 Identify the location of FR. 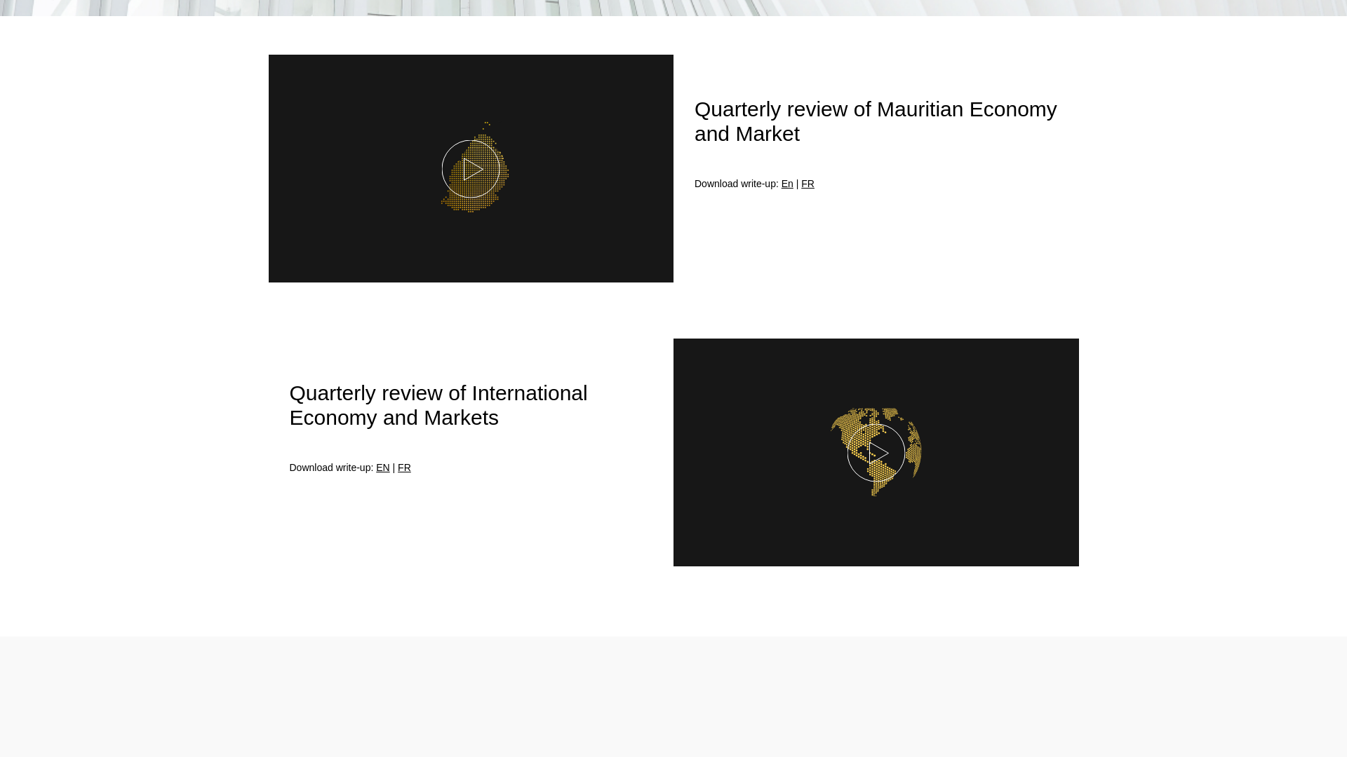
(404, 467).